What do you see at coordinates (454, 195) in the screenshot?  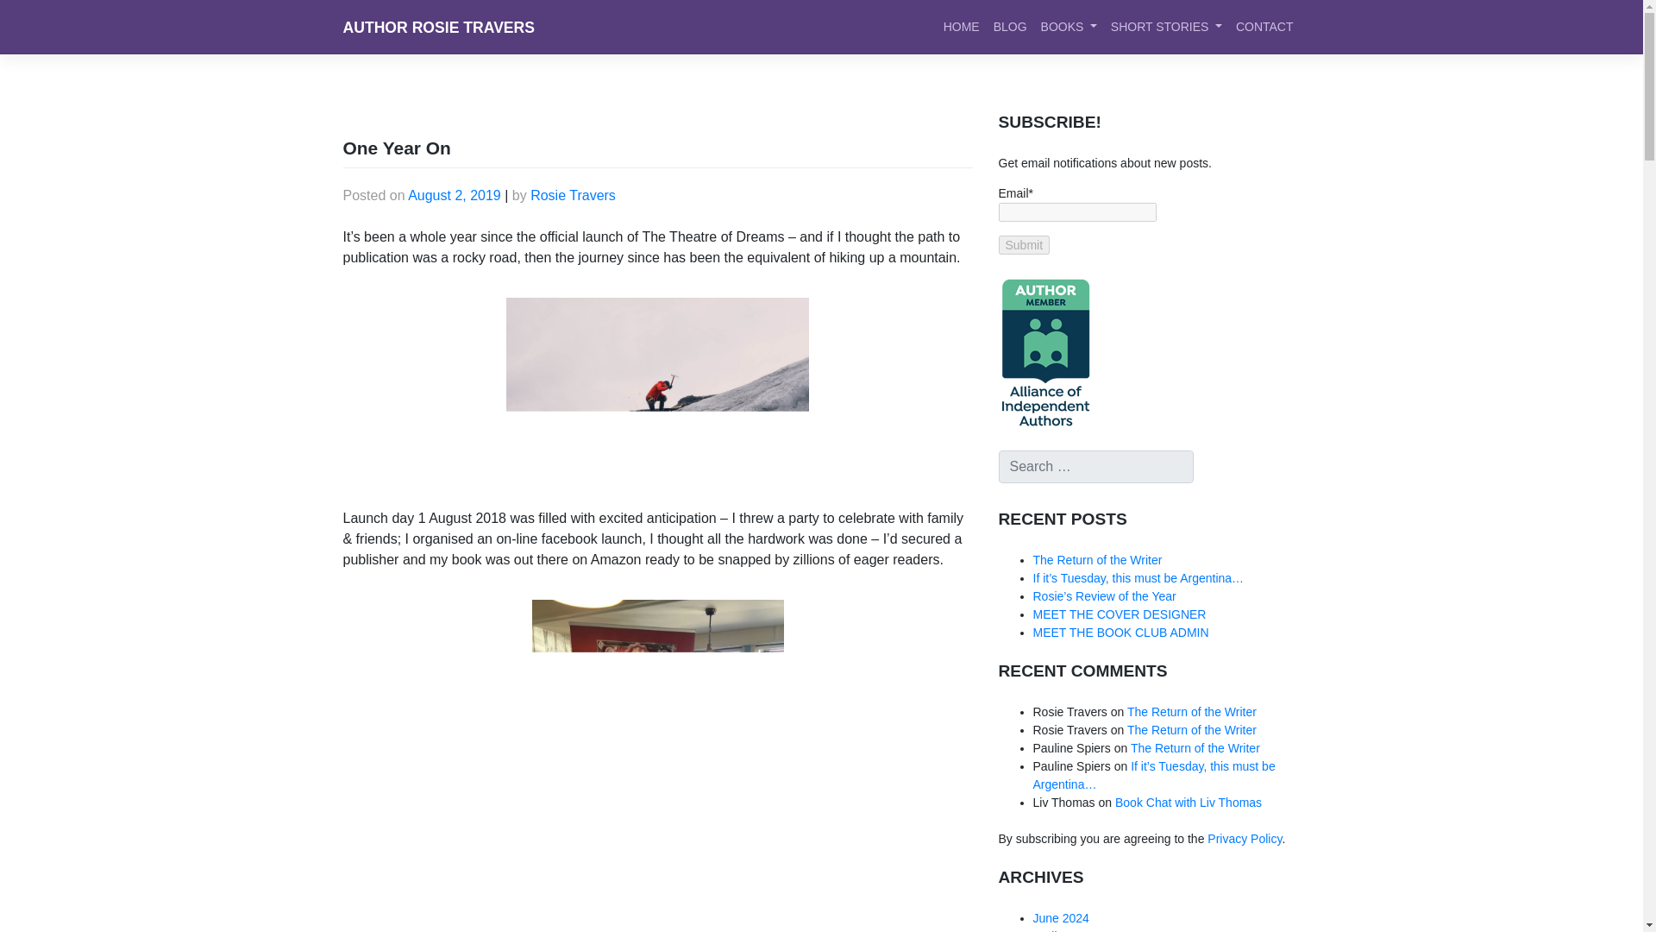 I see `August 2, 2019` at bounding box center [454, 195].